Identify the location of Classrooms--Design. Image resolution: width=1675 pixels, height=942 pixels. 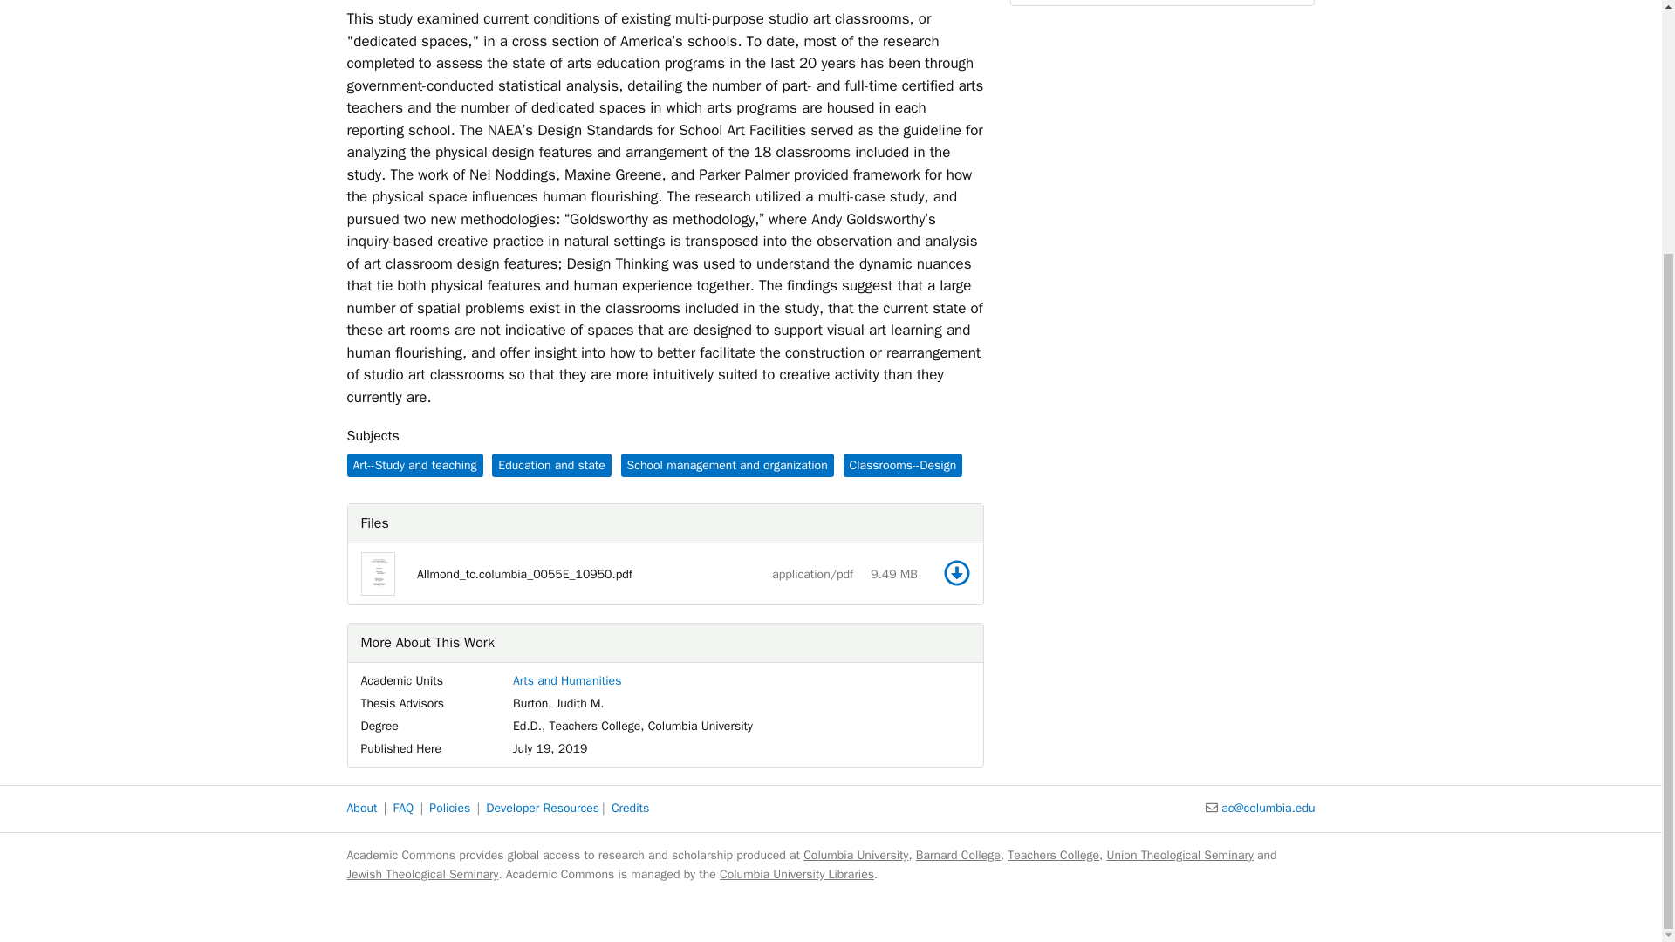
(902, 464).